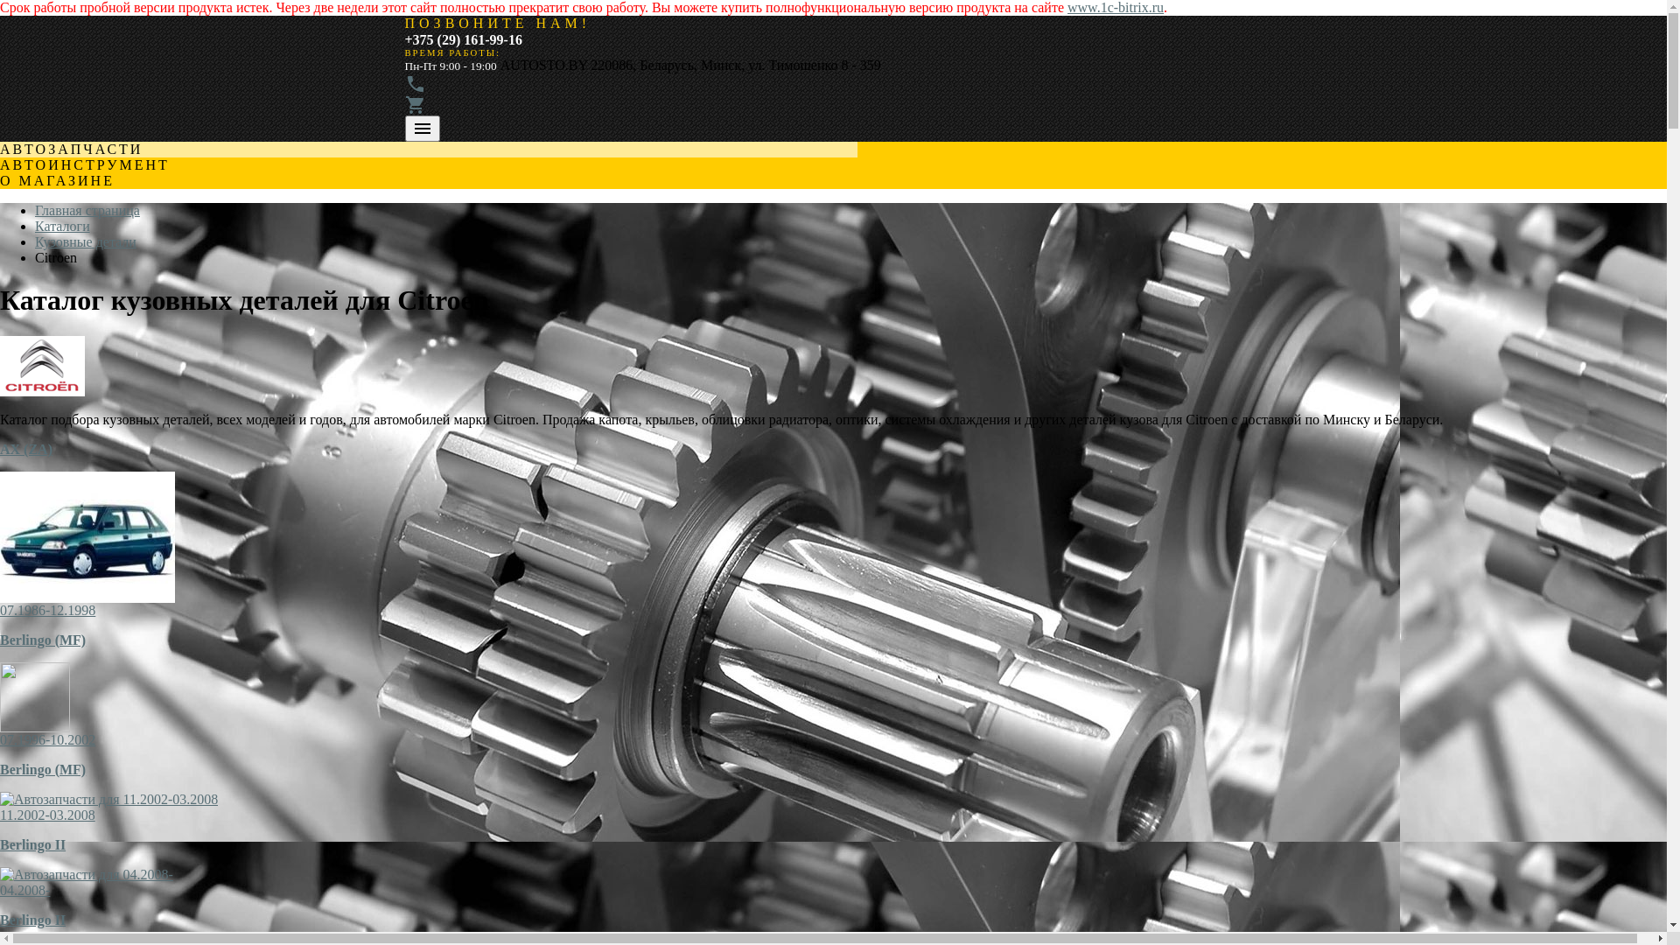  I want to click on Berlingo (MF), so click(43, 770).